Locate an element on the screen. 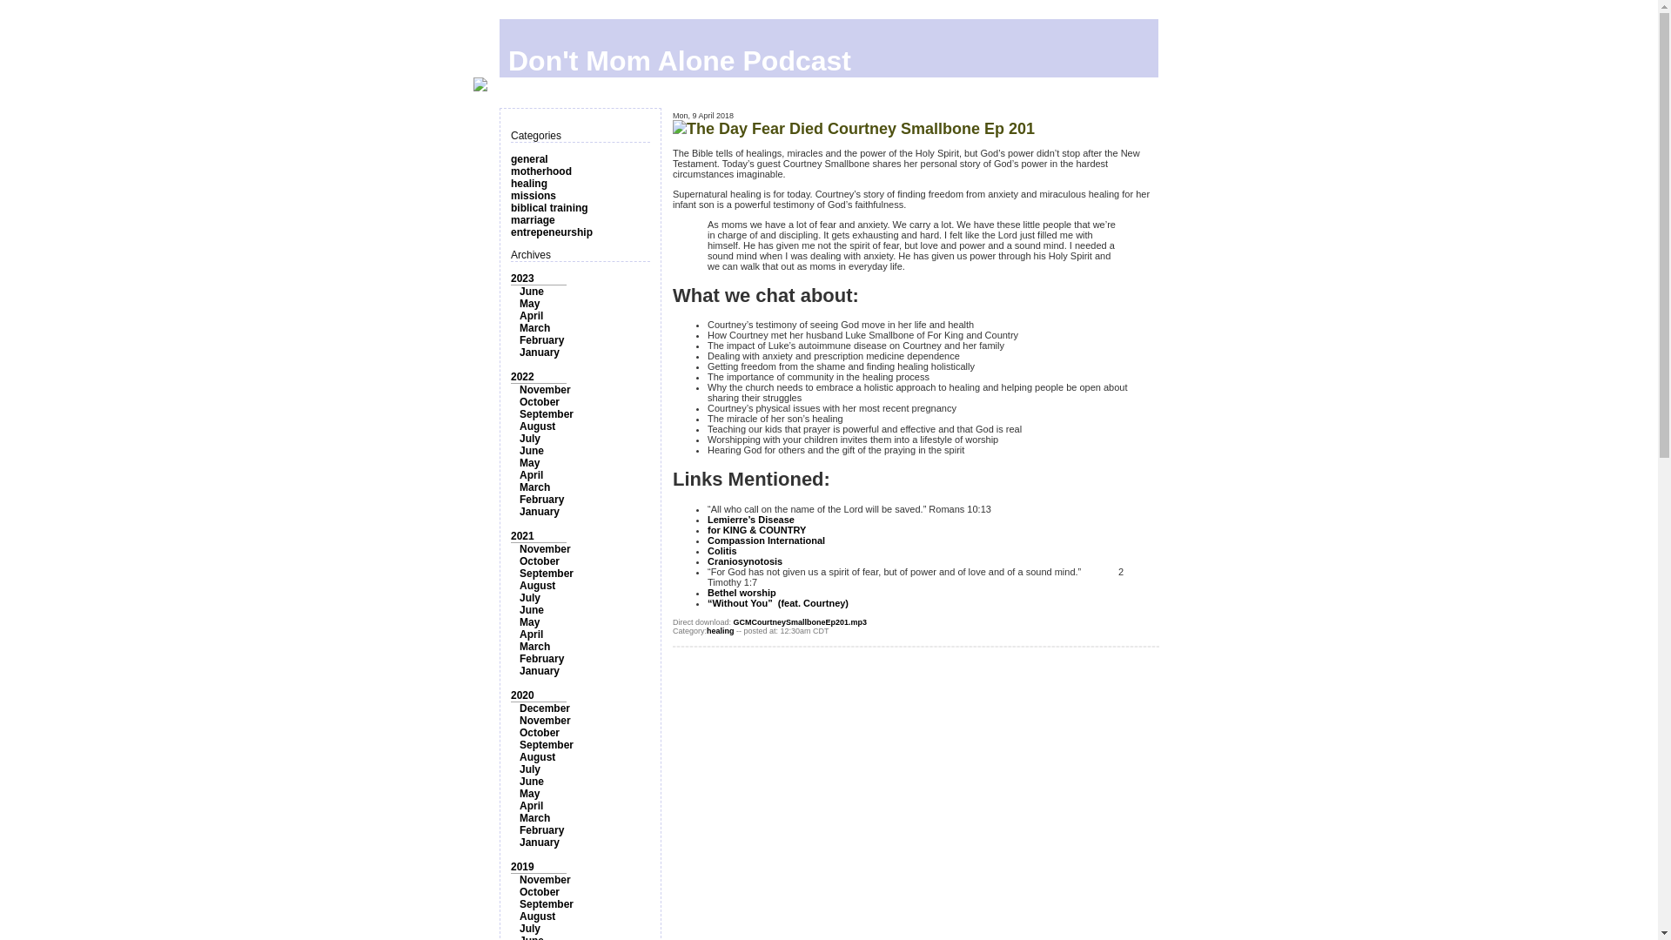 The height and width of the screenshot is (940, 1671). July is located at coordinates (529, 438).